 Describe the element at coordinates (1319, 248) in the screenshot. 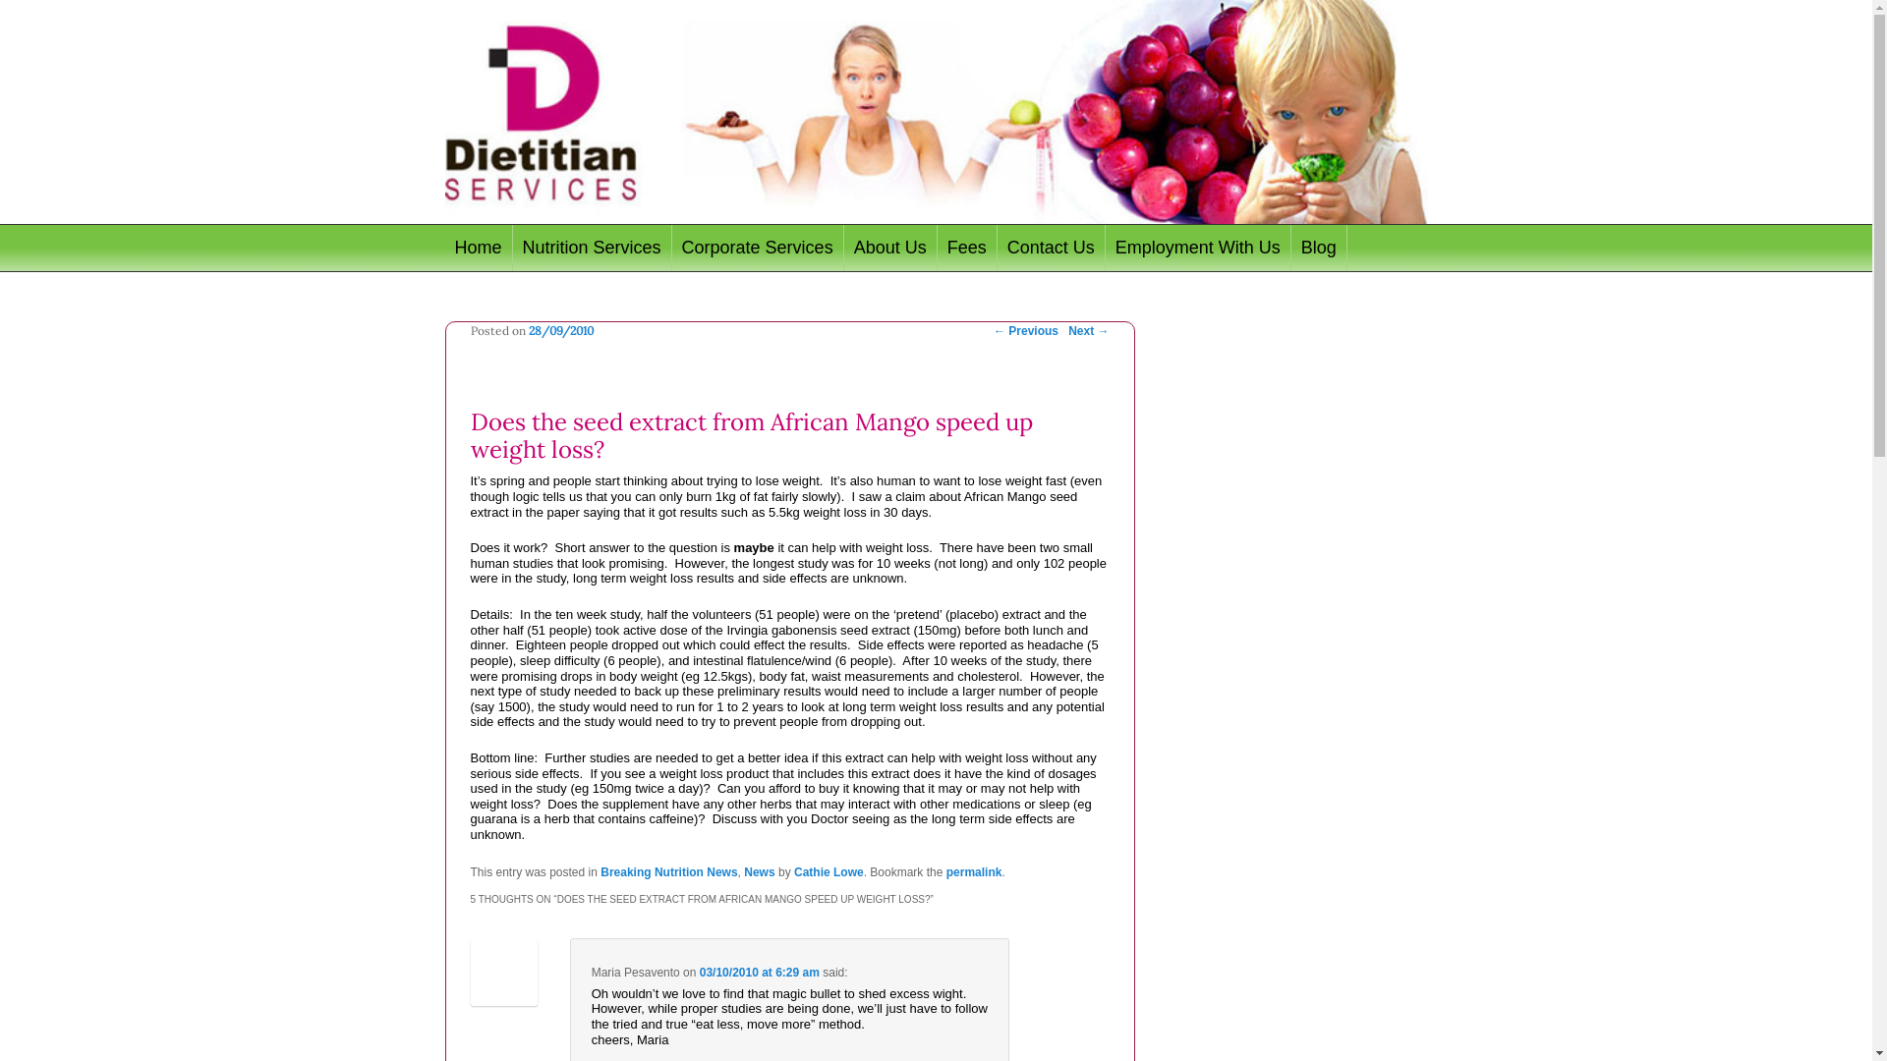

I see `Blog` at that location.